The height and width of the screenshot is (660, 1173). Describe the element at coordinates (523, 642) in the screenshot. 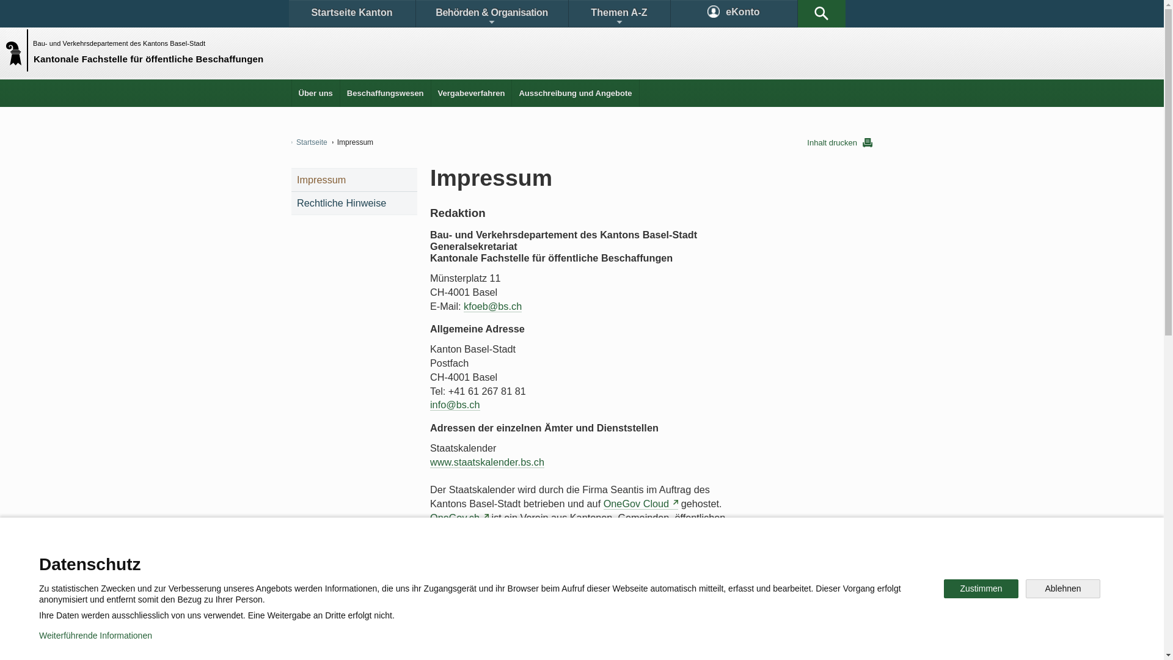

I see `Impressum` at that location.